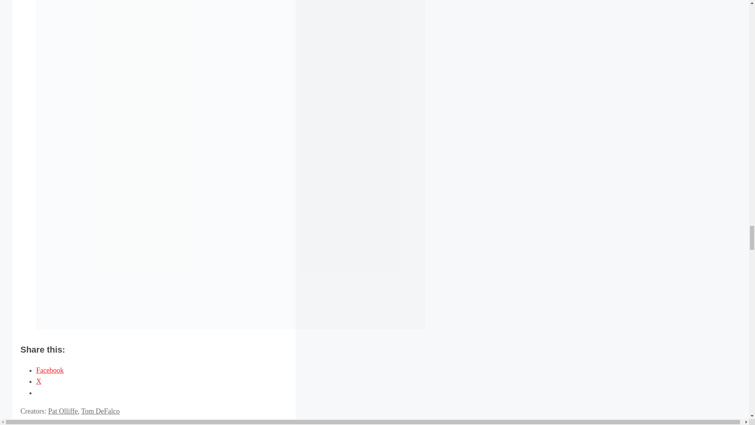  What do you see at coordinates (50, 370) in the screenshot?
I see `Facebook` at bounding box center [50, 370].